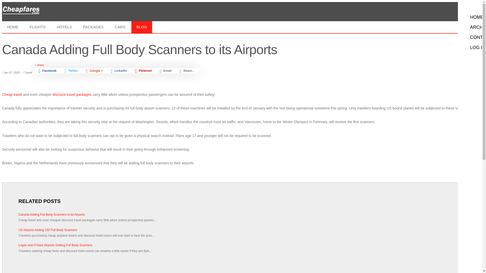  Describe the element at coordinates (13, 27) in the screenshot. I see `HOME` at that location.